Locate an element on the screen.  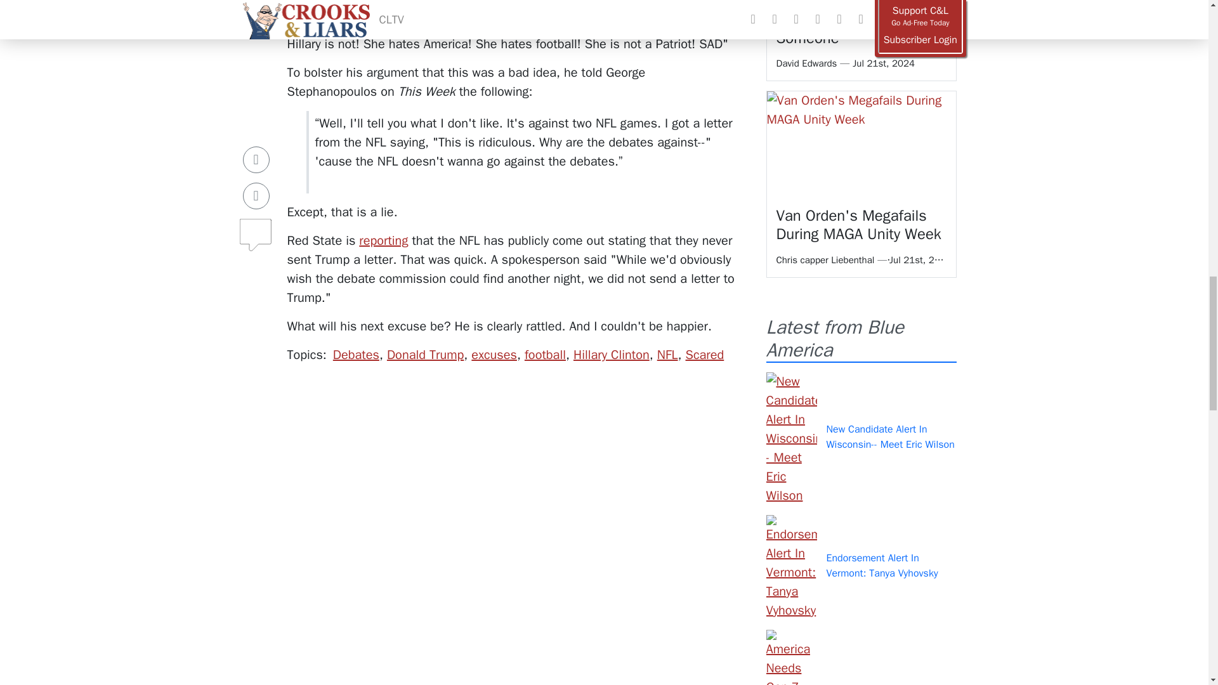
Debates is located at coordinates (355, 355).